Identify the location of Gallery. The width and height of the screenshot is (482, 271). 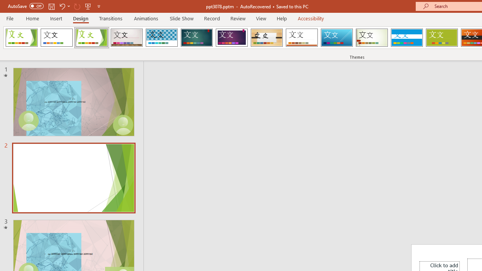
(127, 38).